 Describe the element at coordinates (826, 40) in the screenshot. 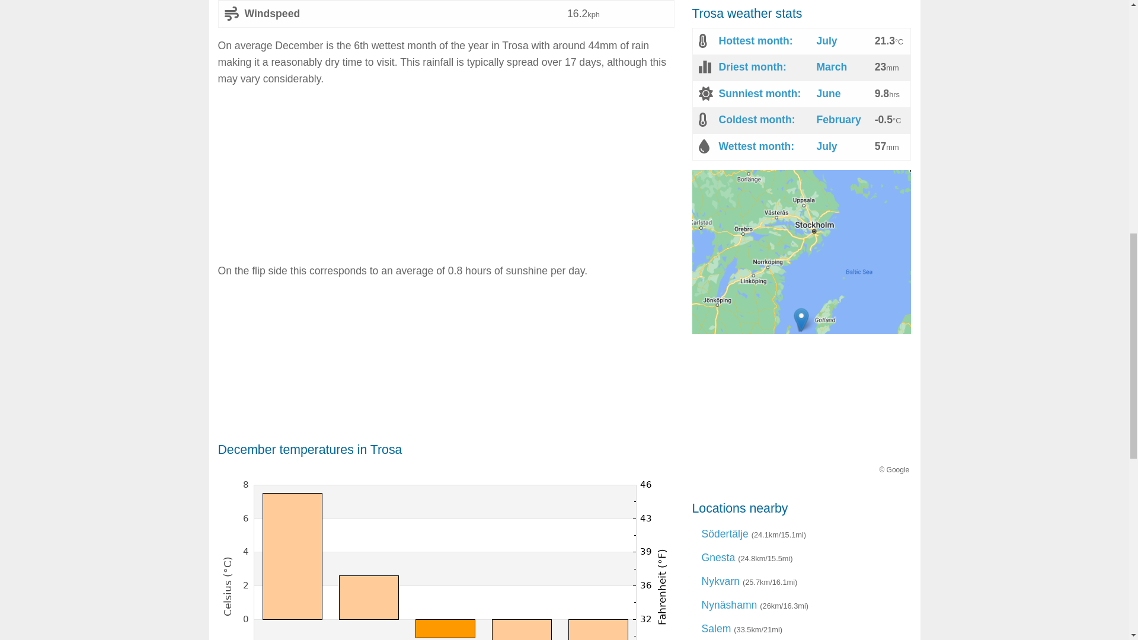

I see `July` at that location.